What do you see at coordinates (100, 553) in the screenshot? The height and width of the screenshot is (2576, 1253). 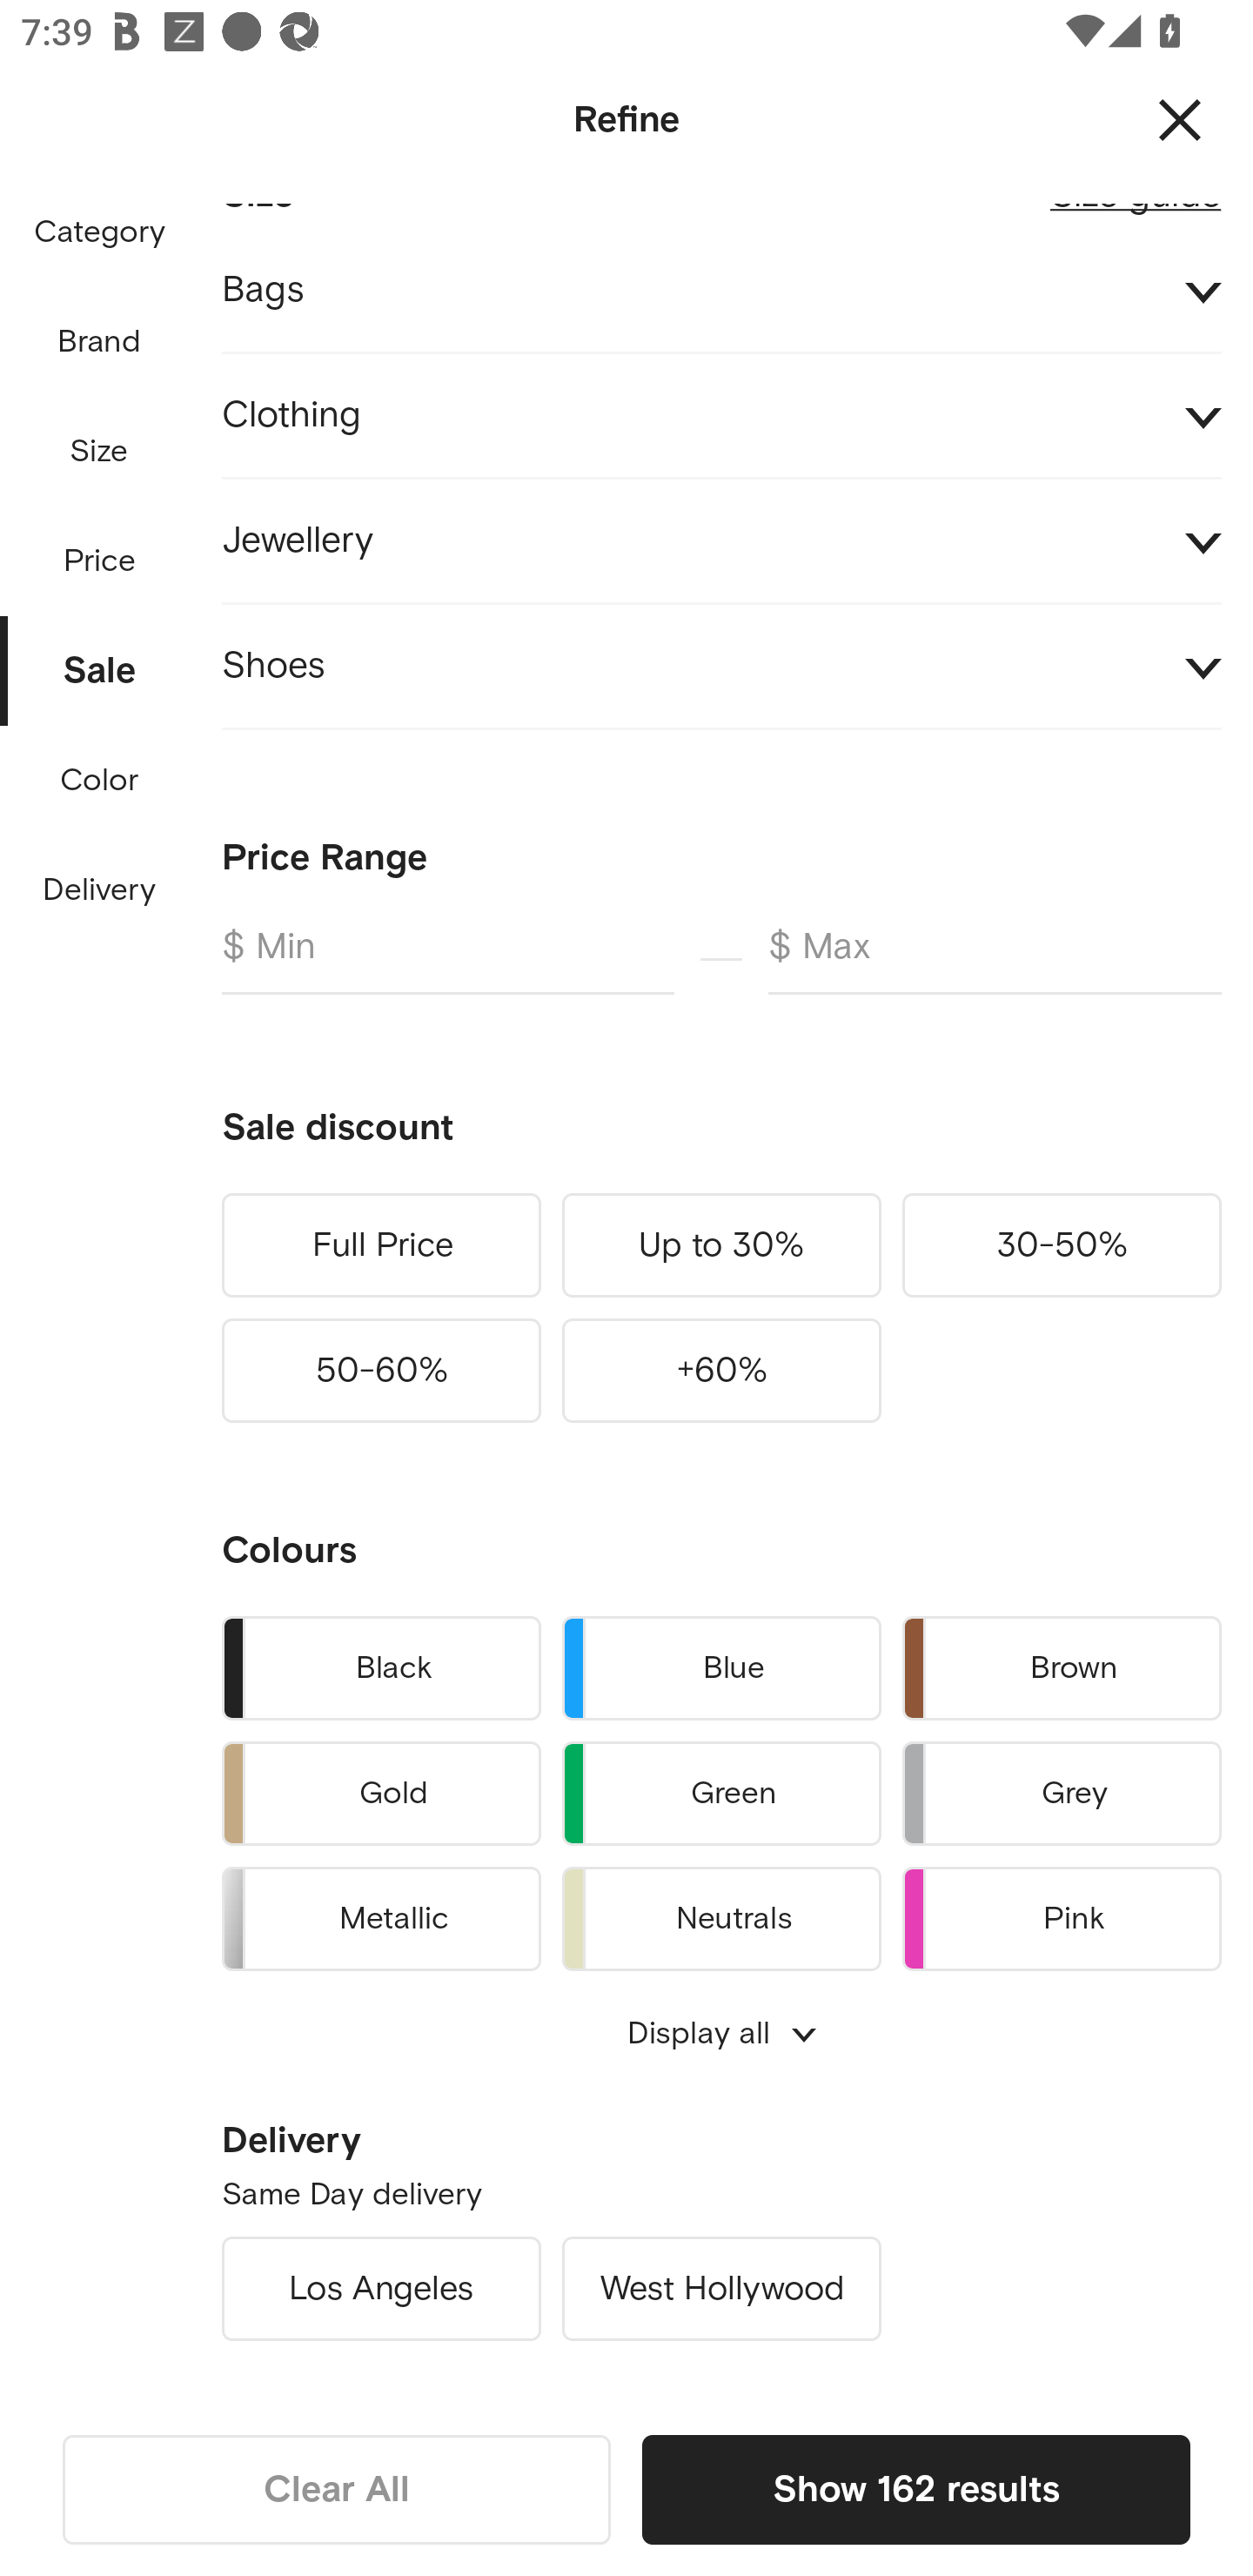 I see `Price` at bounding box center [100, 553].